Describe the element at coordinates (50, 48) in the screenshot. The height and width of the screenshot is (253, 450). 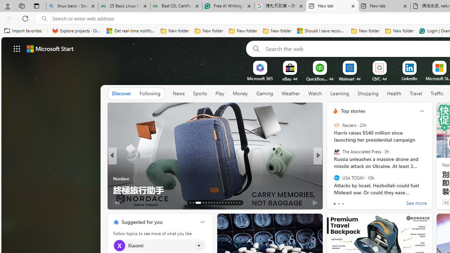
I see `Microsoft start` at that location.